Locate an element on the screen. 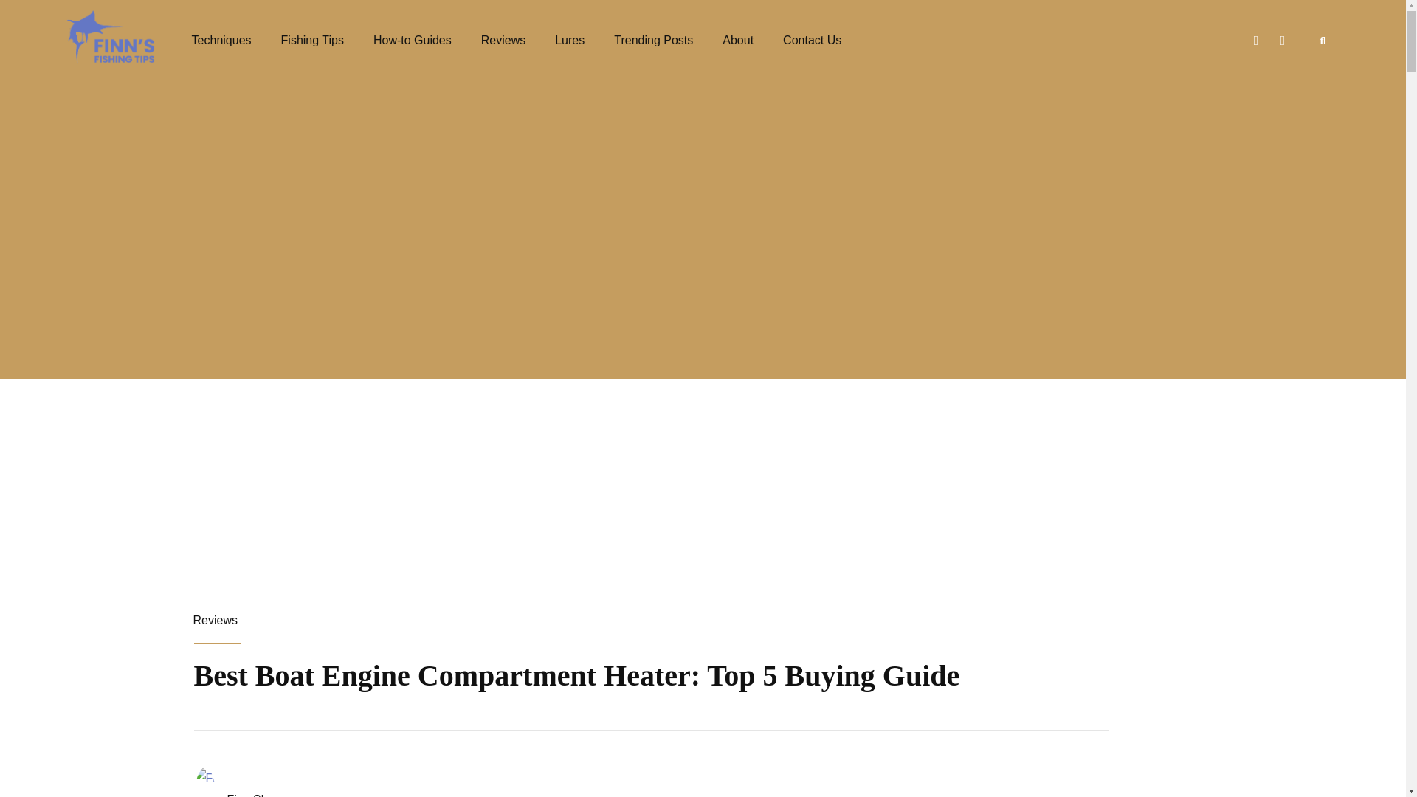 This screenshot has width=1417, height=797. Trending Posts is located at coordinates (652, 40).